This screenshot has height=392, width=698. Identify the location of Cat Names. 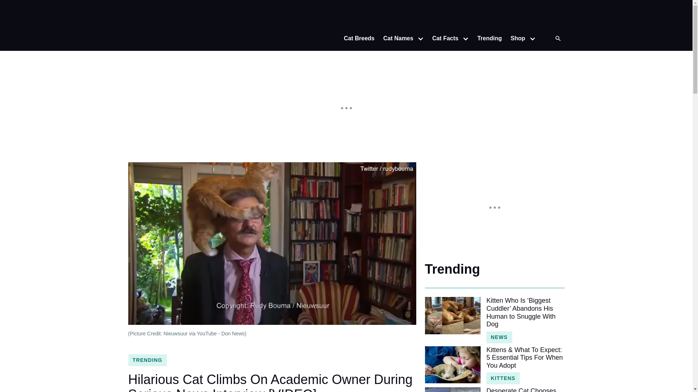
(396, 38).